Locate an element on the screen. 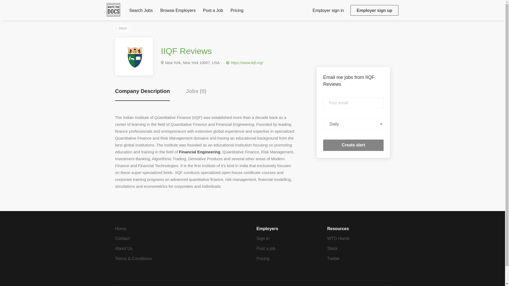  Home is located at coordinates (120, 229).